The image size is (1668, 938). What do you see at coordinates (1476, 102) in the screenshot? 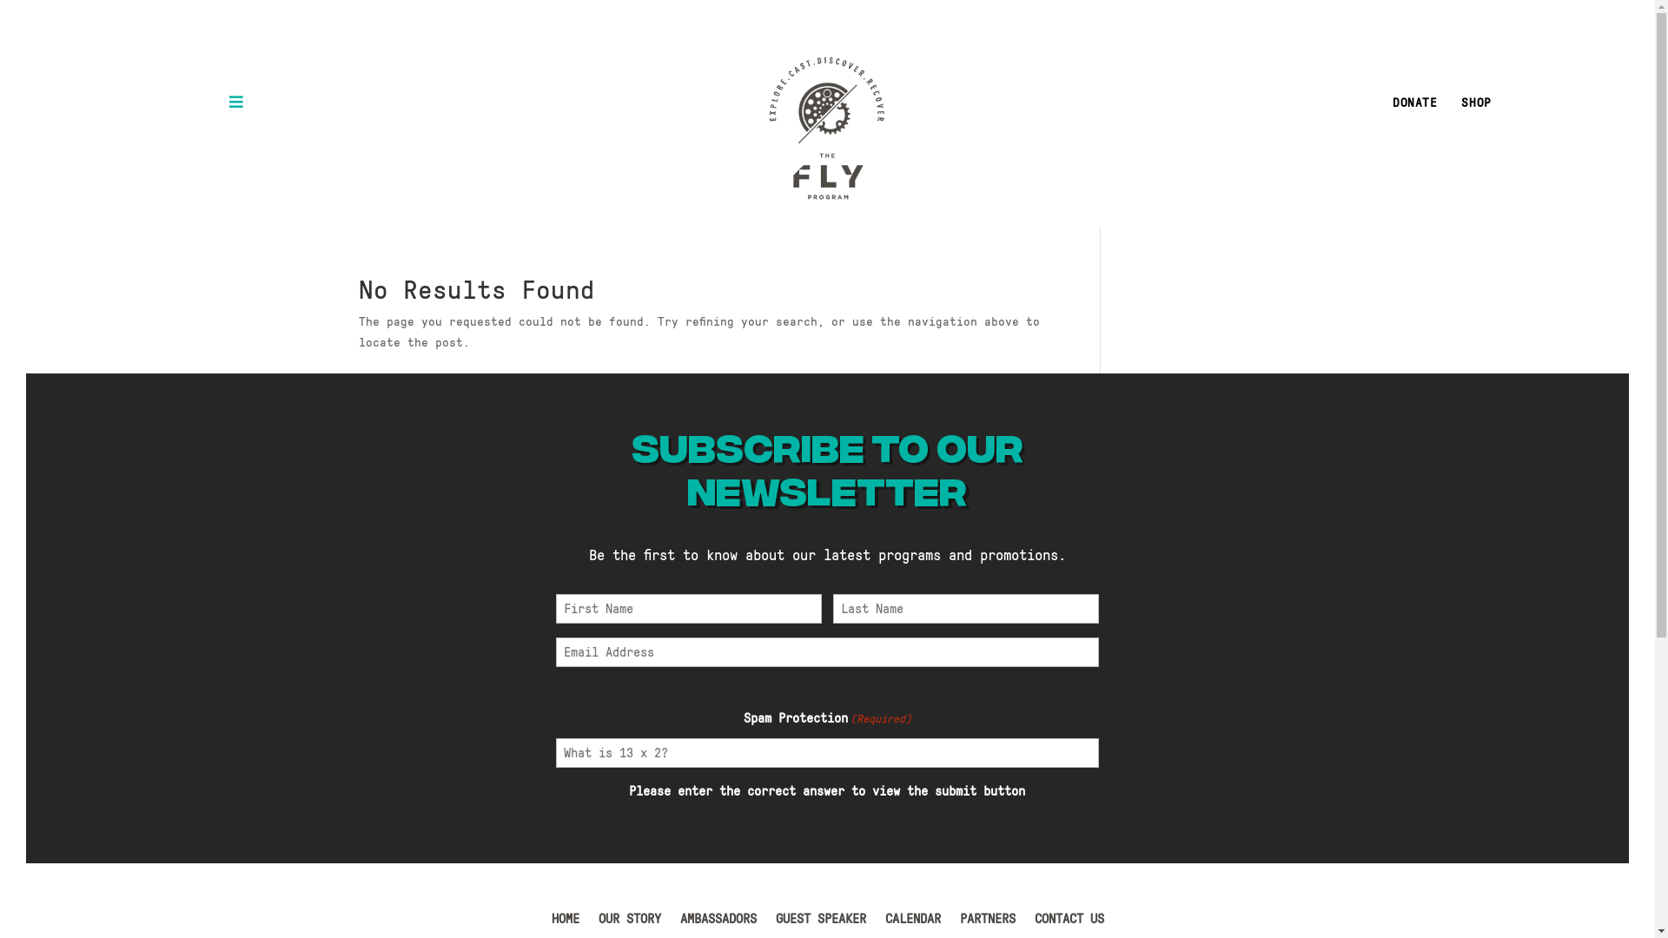
I see `SHOP` at bounding box center [1476, 102].